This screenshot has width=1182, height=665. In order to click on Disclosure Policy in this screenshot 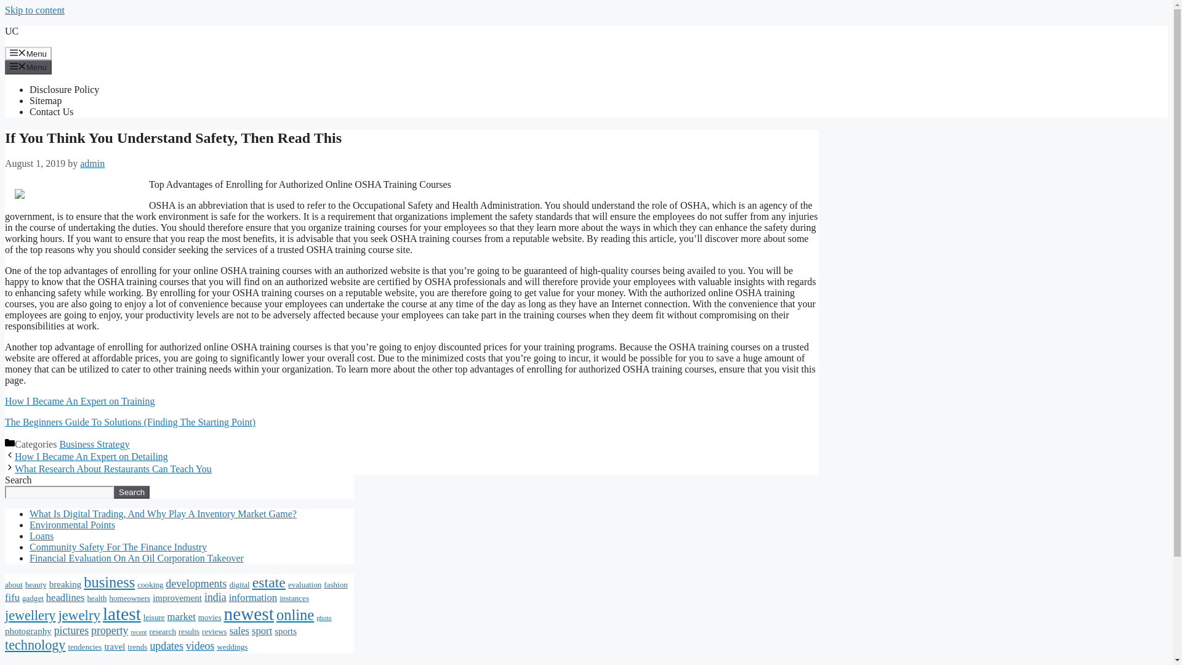, I will do `click(64, 90)`.